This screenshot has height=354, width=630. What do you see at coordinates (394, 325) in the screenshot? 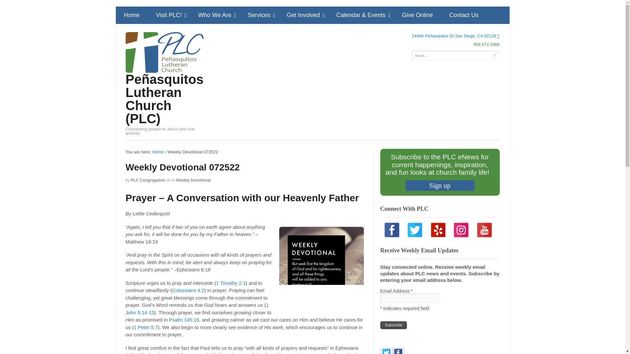
I see `Subscribe` at bounding box center [394, 325].